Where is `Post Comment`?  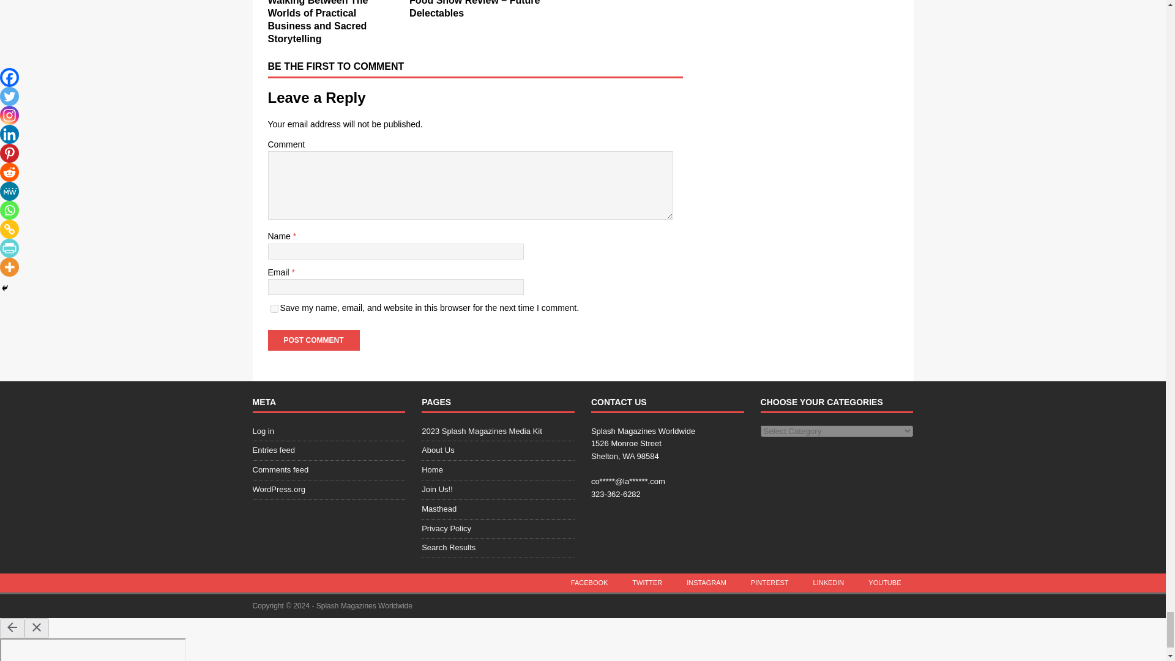 Post Comment is located at coordinates (313, 340).